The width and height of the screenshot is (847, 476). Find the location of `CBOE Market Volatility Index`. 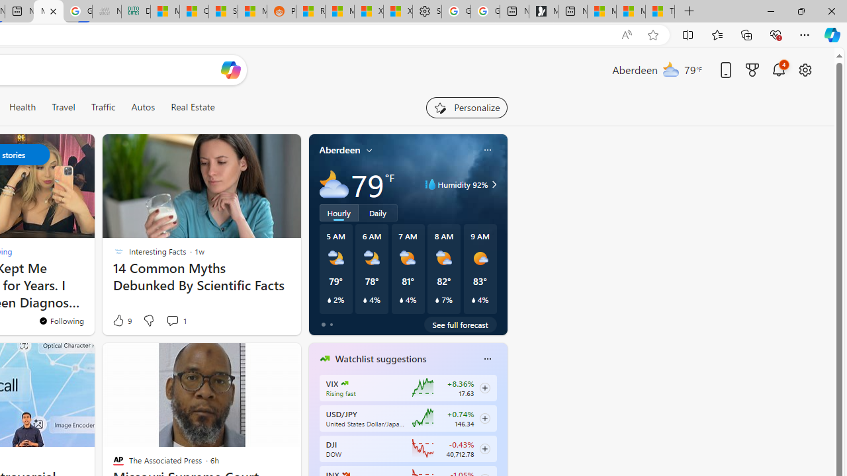

CBOE Market Volatility Index is located at coordinates (344, 383).